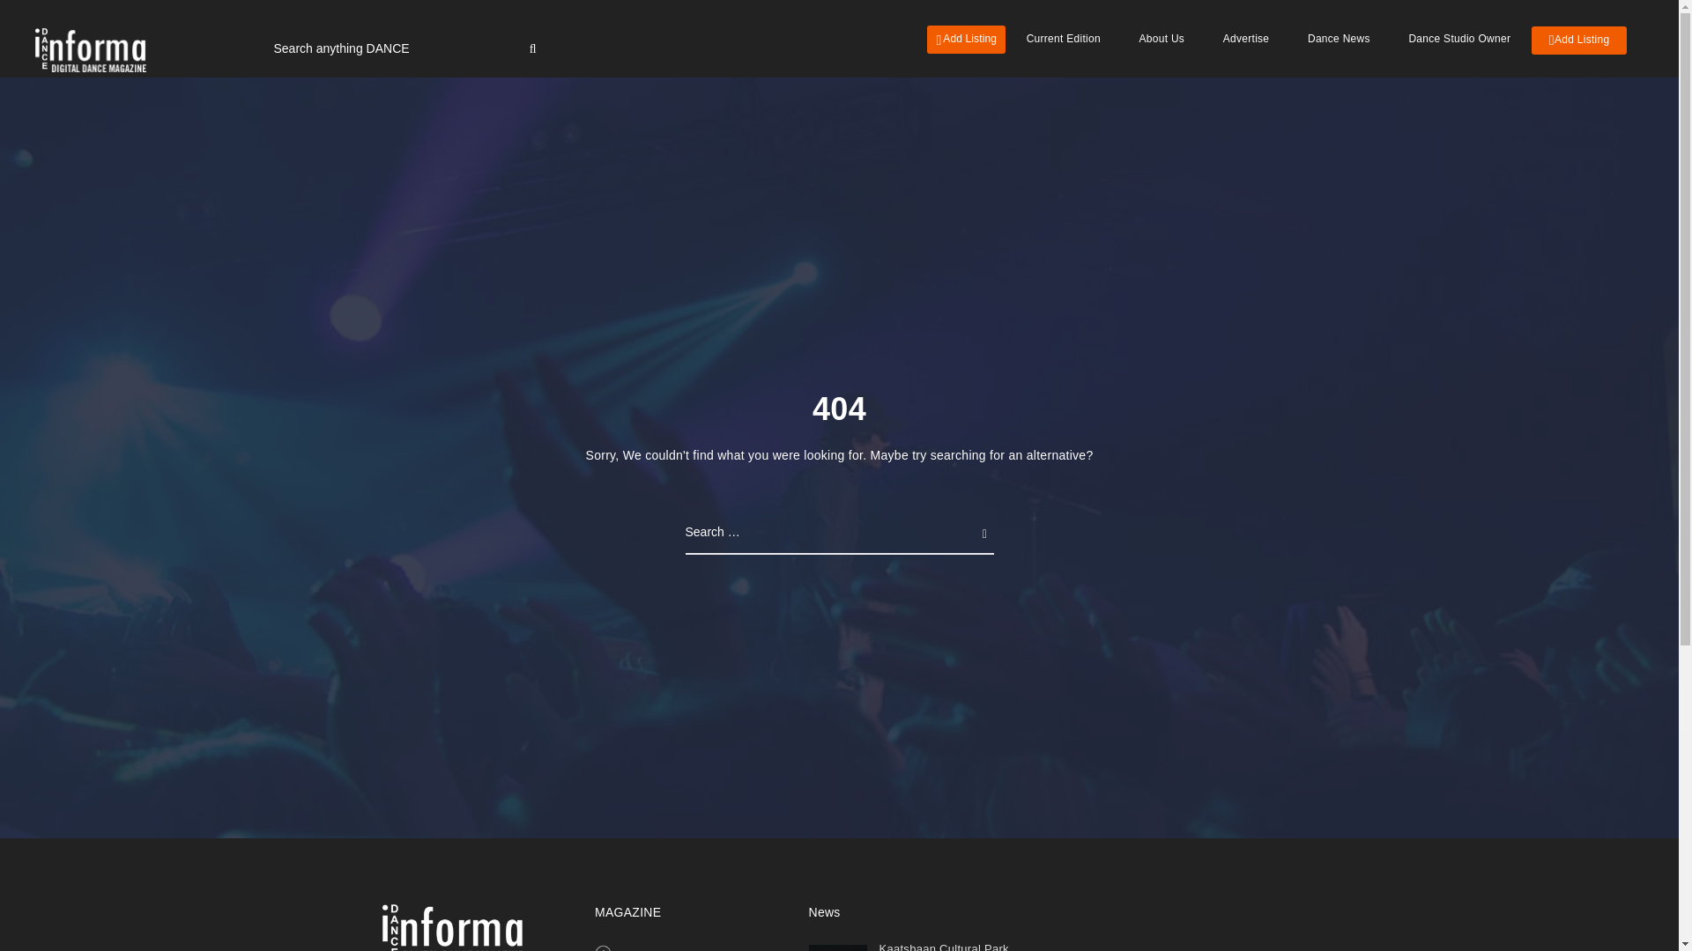  I want to click on Current Edition, so click(1063, 39).